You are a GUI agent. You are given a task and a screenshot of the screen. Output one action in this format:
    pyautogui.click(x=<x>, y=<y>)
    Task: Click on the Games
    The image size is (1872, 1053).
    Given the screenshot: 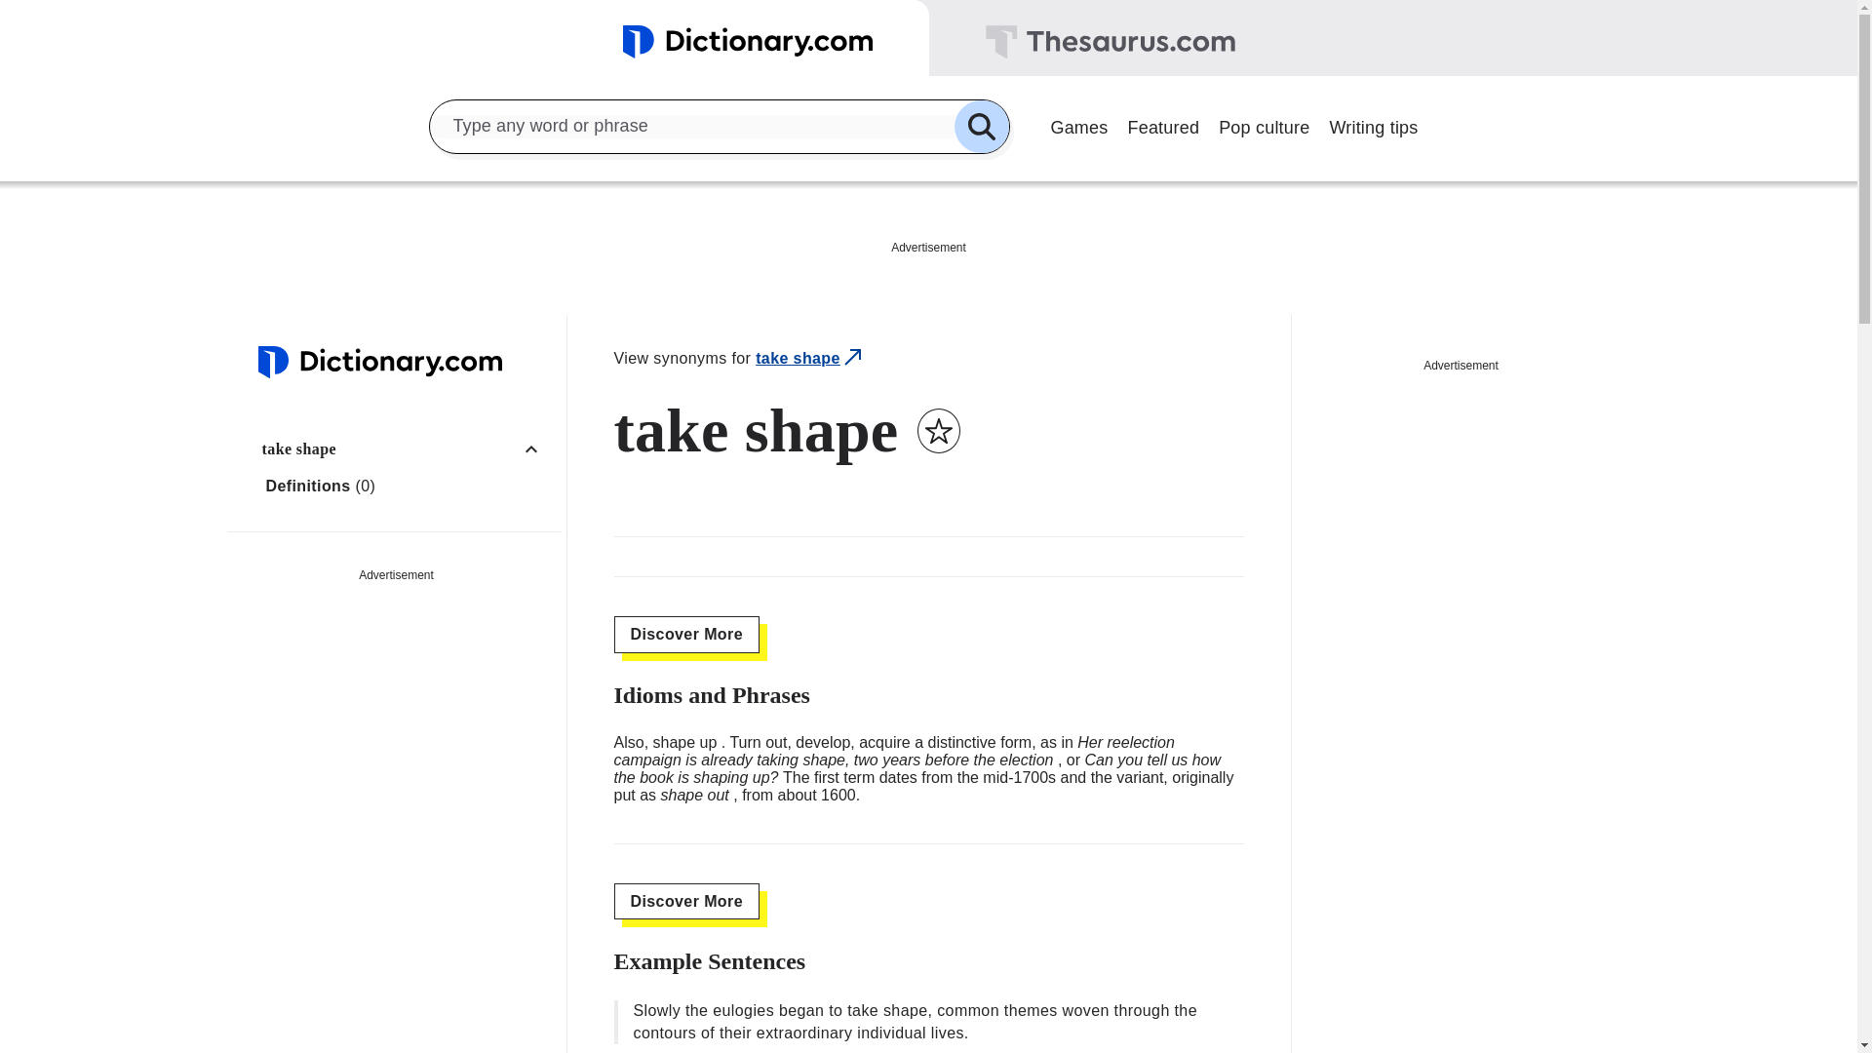 What is the action you would take?
    pyautogui.click(x=1078, y=125)
    